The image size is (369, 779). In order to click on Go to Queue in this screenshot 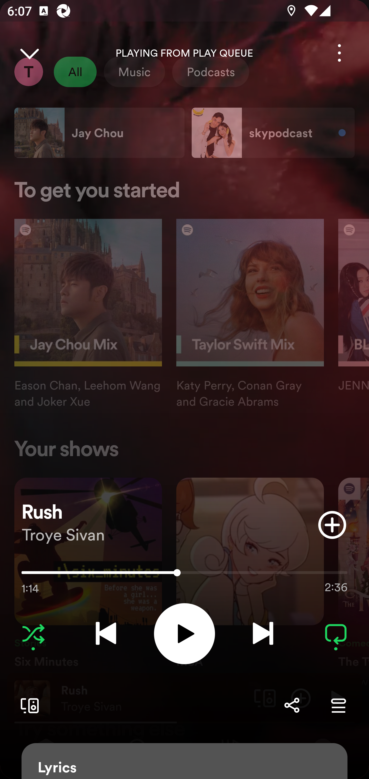, I will do `click(338, 705)`.